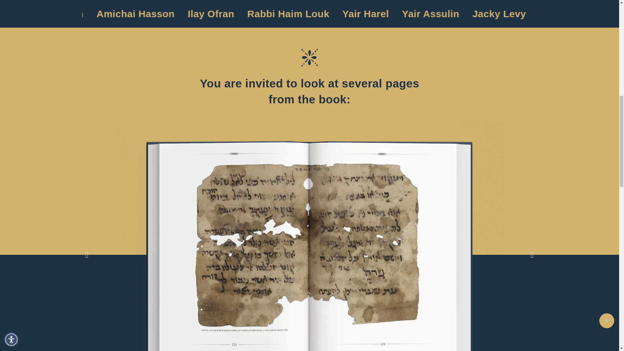  Describe the element at coordinates (118, 14) in the screenshot. I see `Prof. Haviva Pedaya` at that location.